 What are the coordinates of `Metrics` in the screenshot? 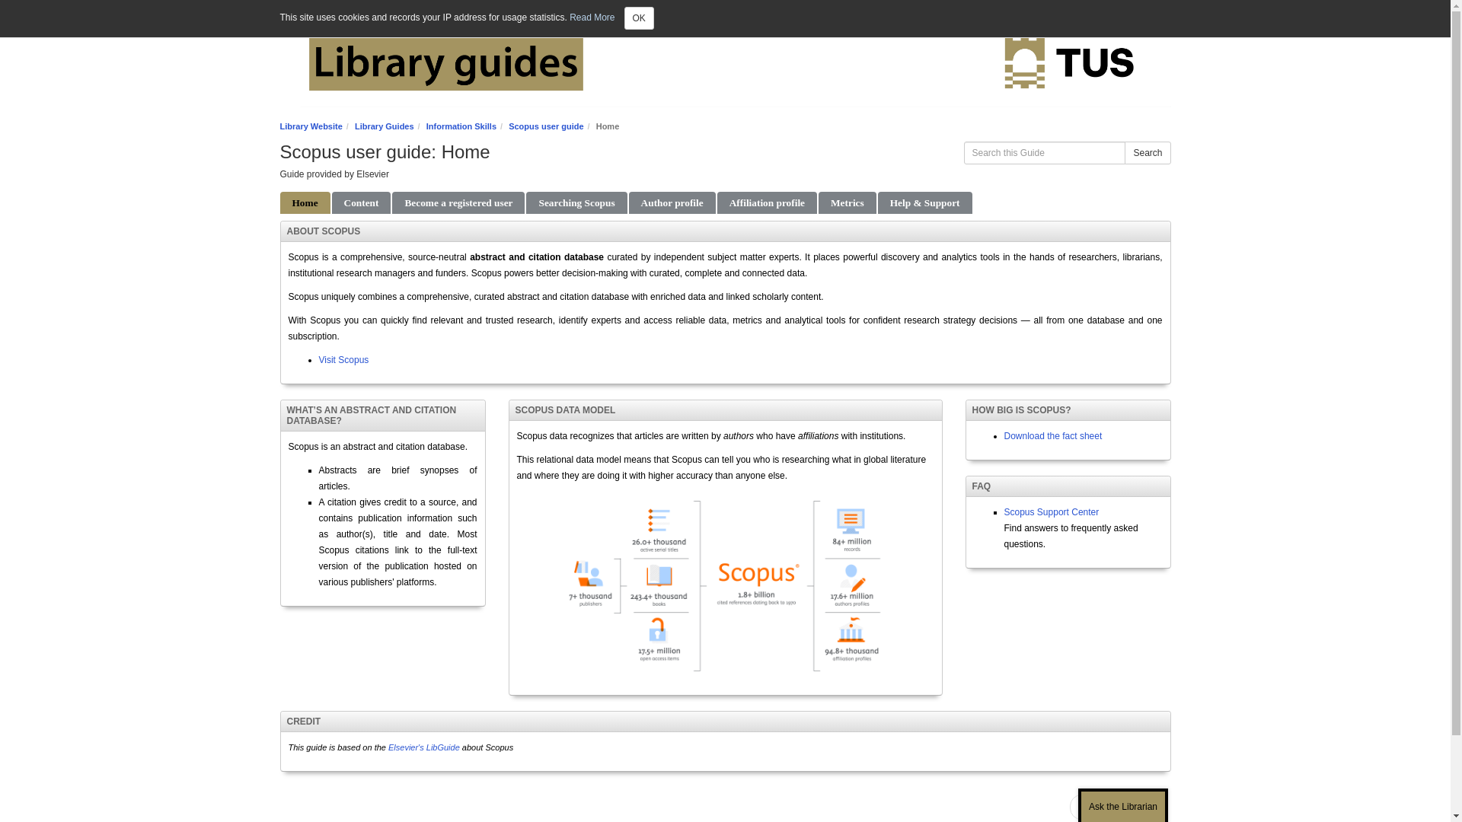 It's located at (847, 202).